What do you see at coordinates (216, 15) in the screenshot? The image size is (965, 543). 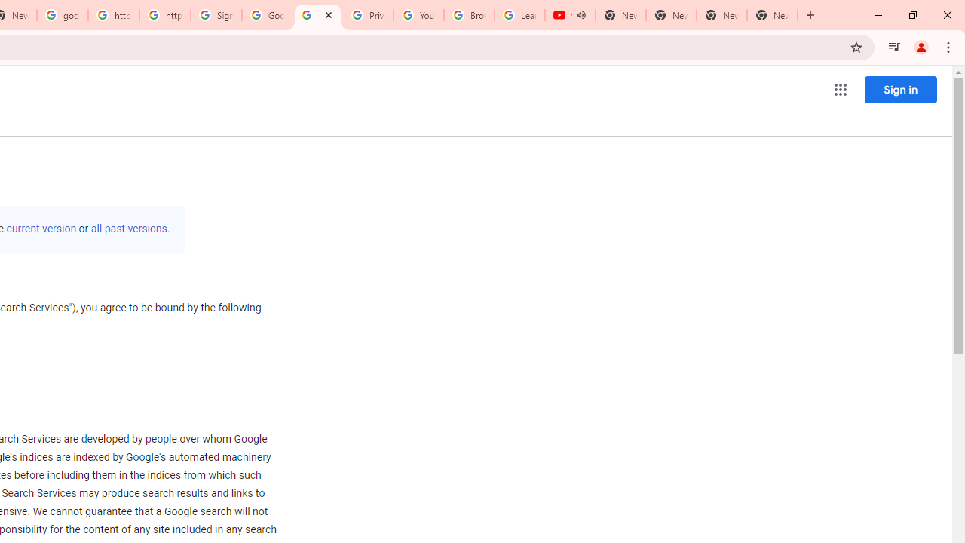 I see `Sign in - Google Accounts` at bounding box center [216, 15].